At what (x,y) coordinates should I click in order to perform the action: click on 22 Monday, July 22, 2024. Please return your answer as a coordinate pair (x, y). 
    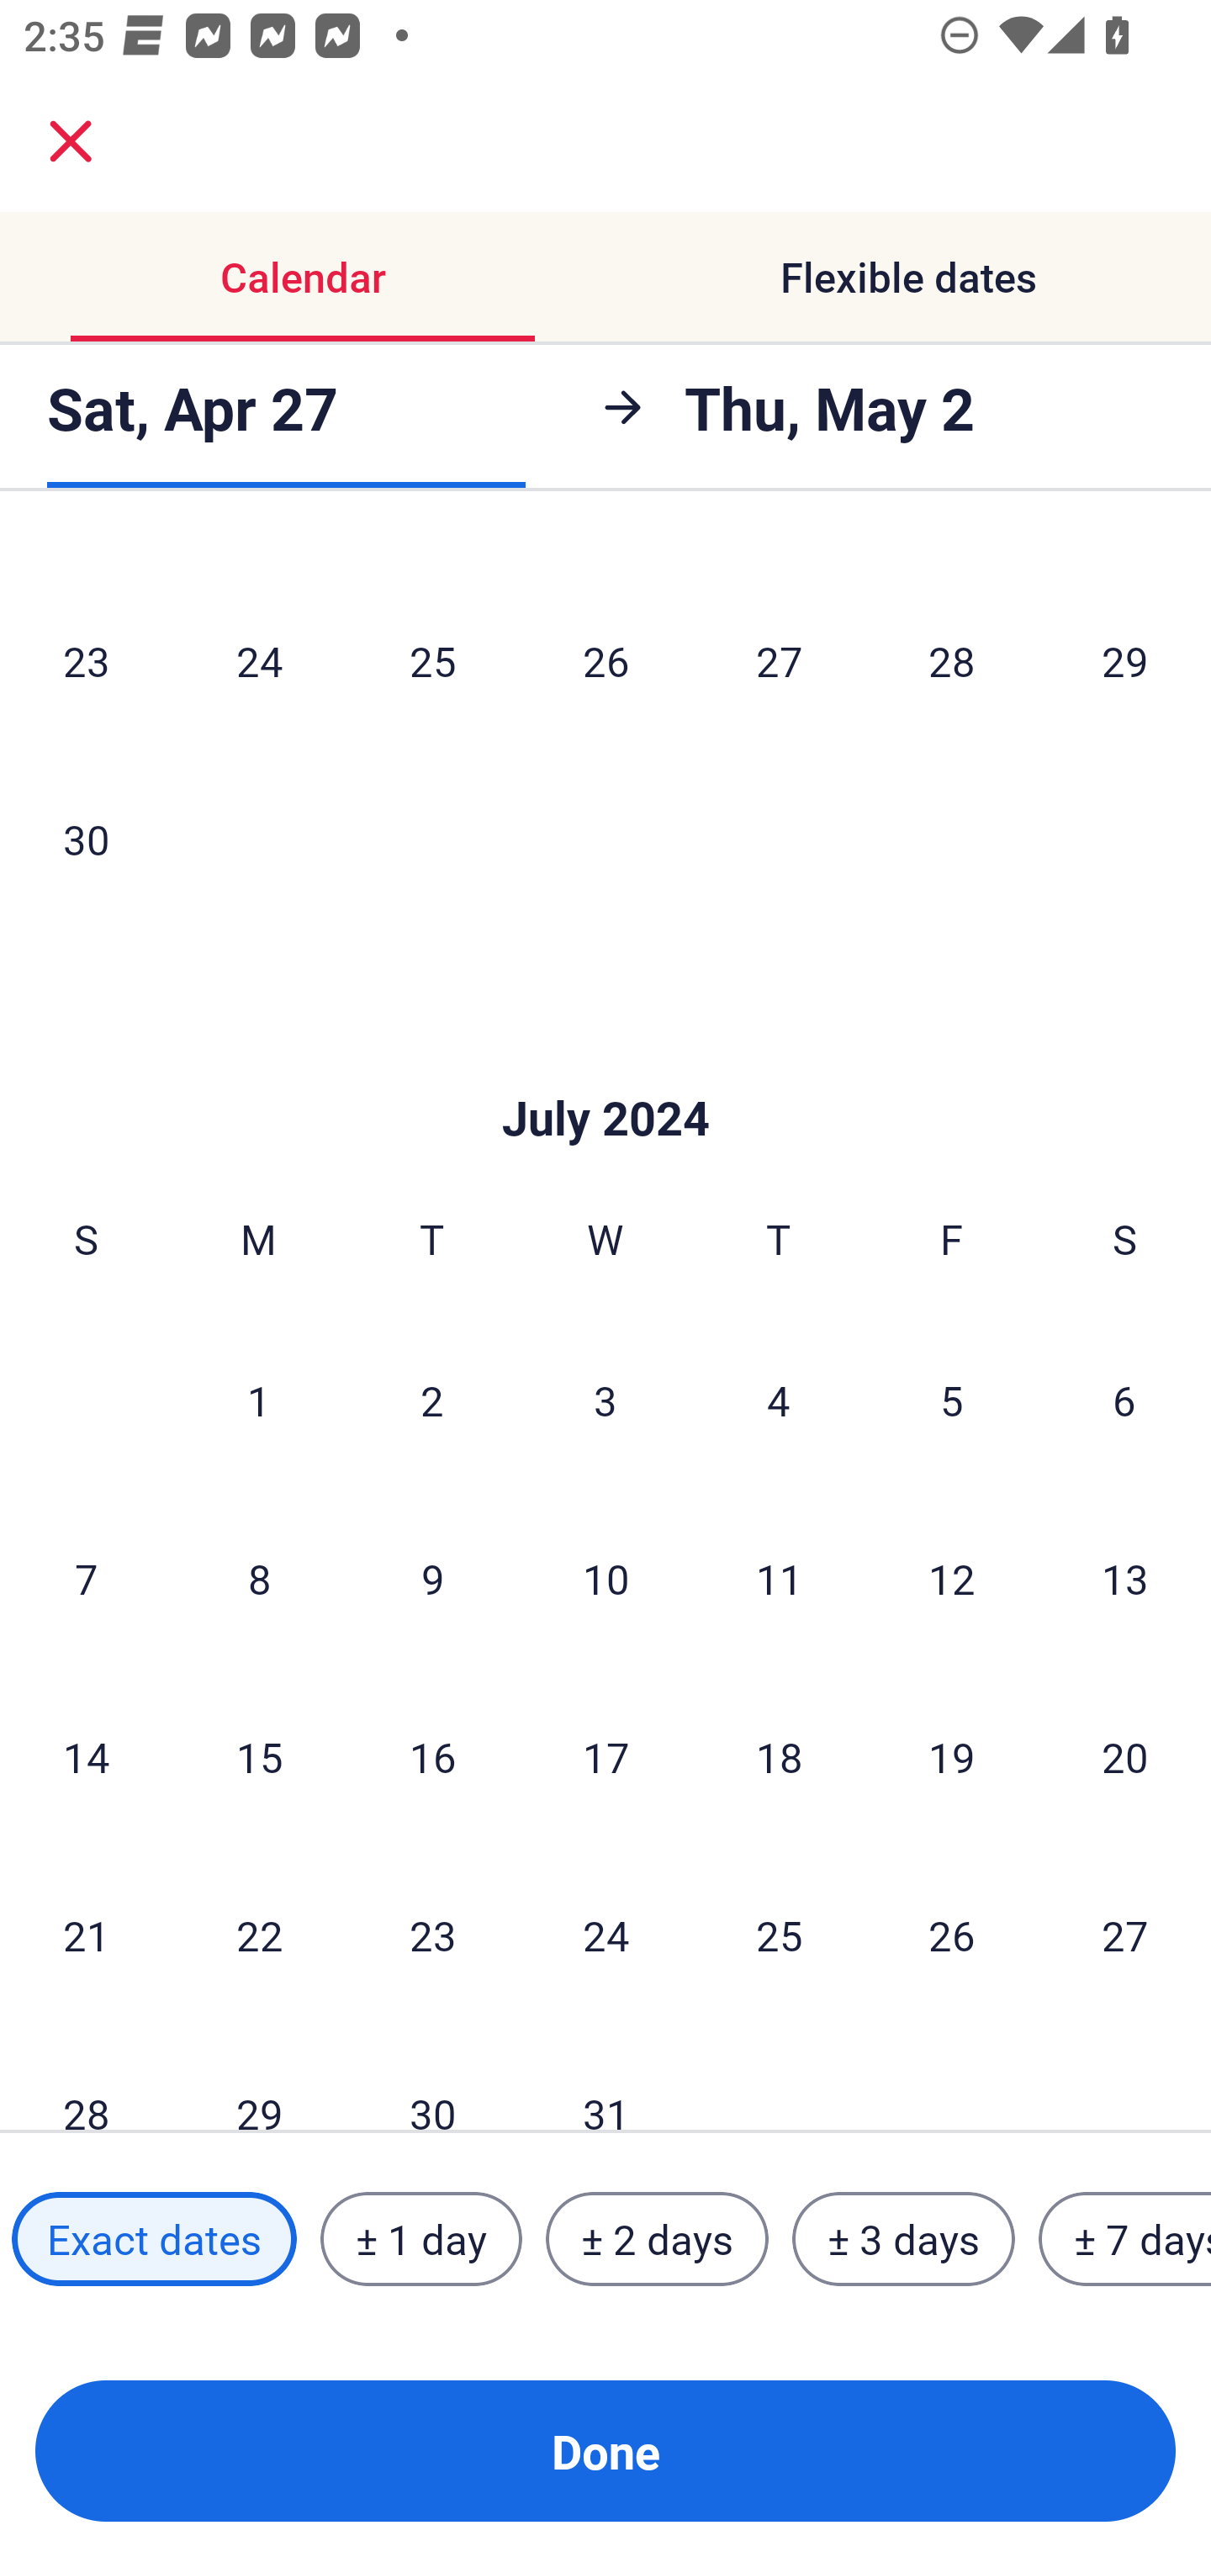
    Looking at the image, I should click on (259, 1934).